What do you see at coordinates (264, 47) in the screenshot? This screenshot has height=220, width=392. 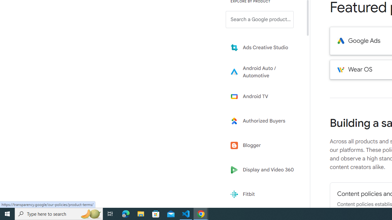 I see `Learn more about Ads Creative Studio` at bounding box center [264, 47].